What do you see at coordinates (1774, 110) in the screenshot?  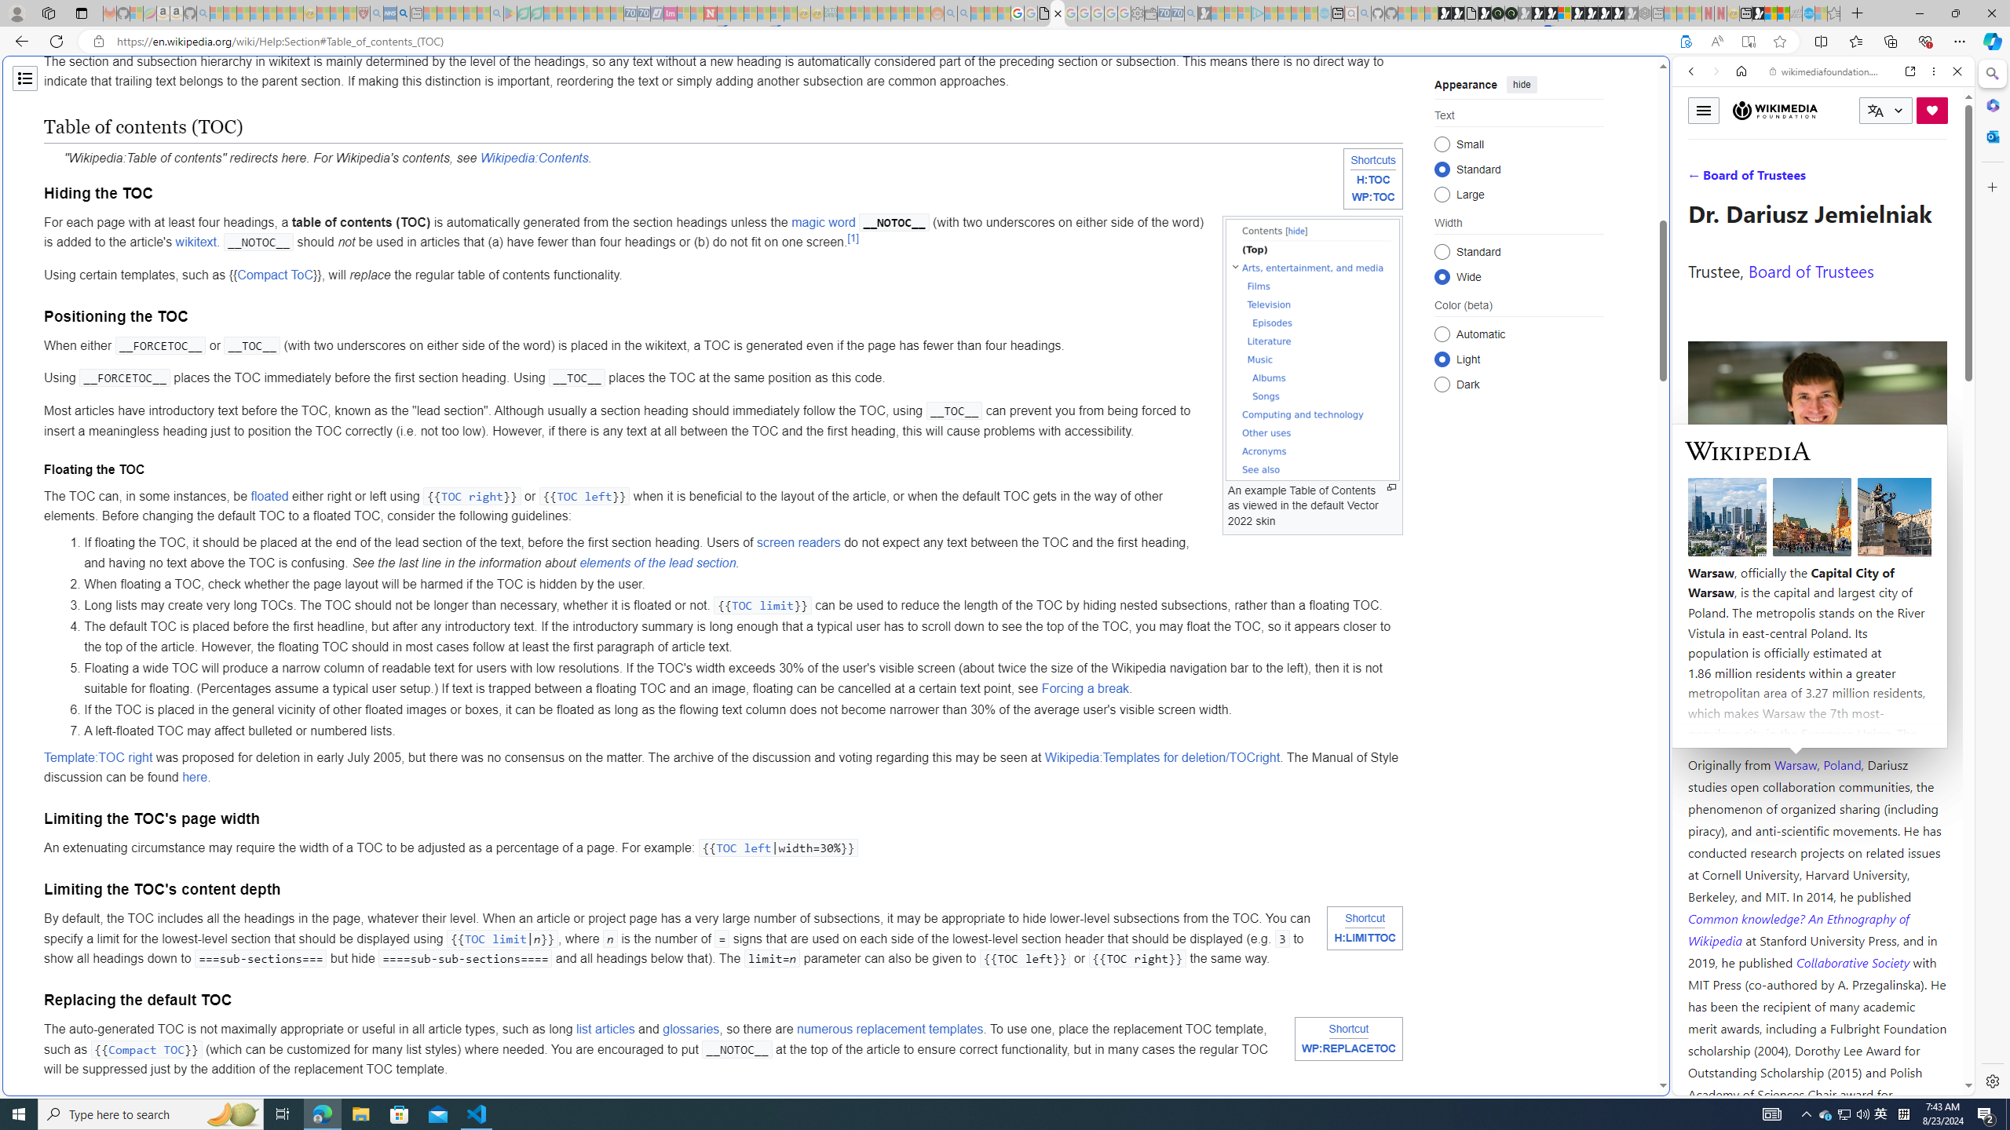 I see `Wikimedia Foundation` at bounding box center [1774, 110].